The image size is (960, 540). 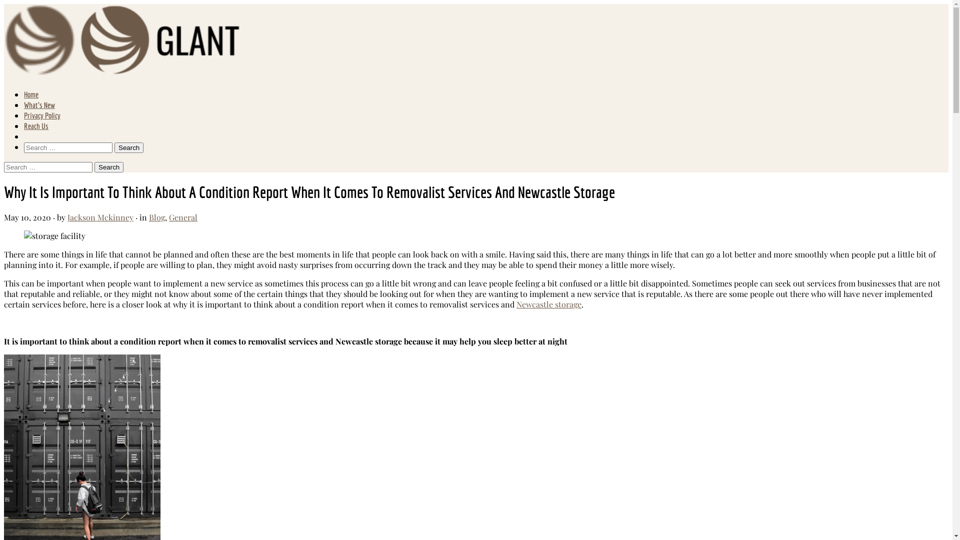 I want to click on Home, so click(x=31, y=94).